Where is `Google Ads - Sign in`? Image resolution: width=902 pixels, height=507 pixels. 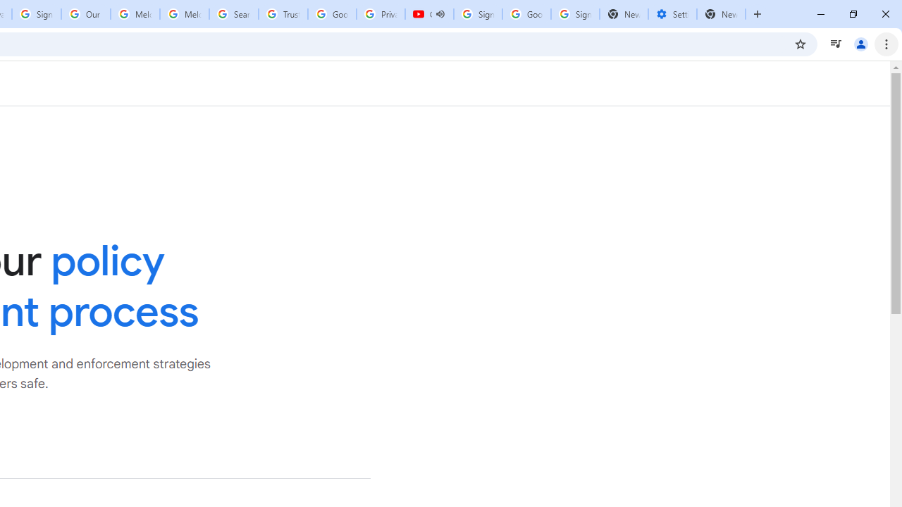
Google Ads - Sign in is located at coordinates (331, 14).